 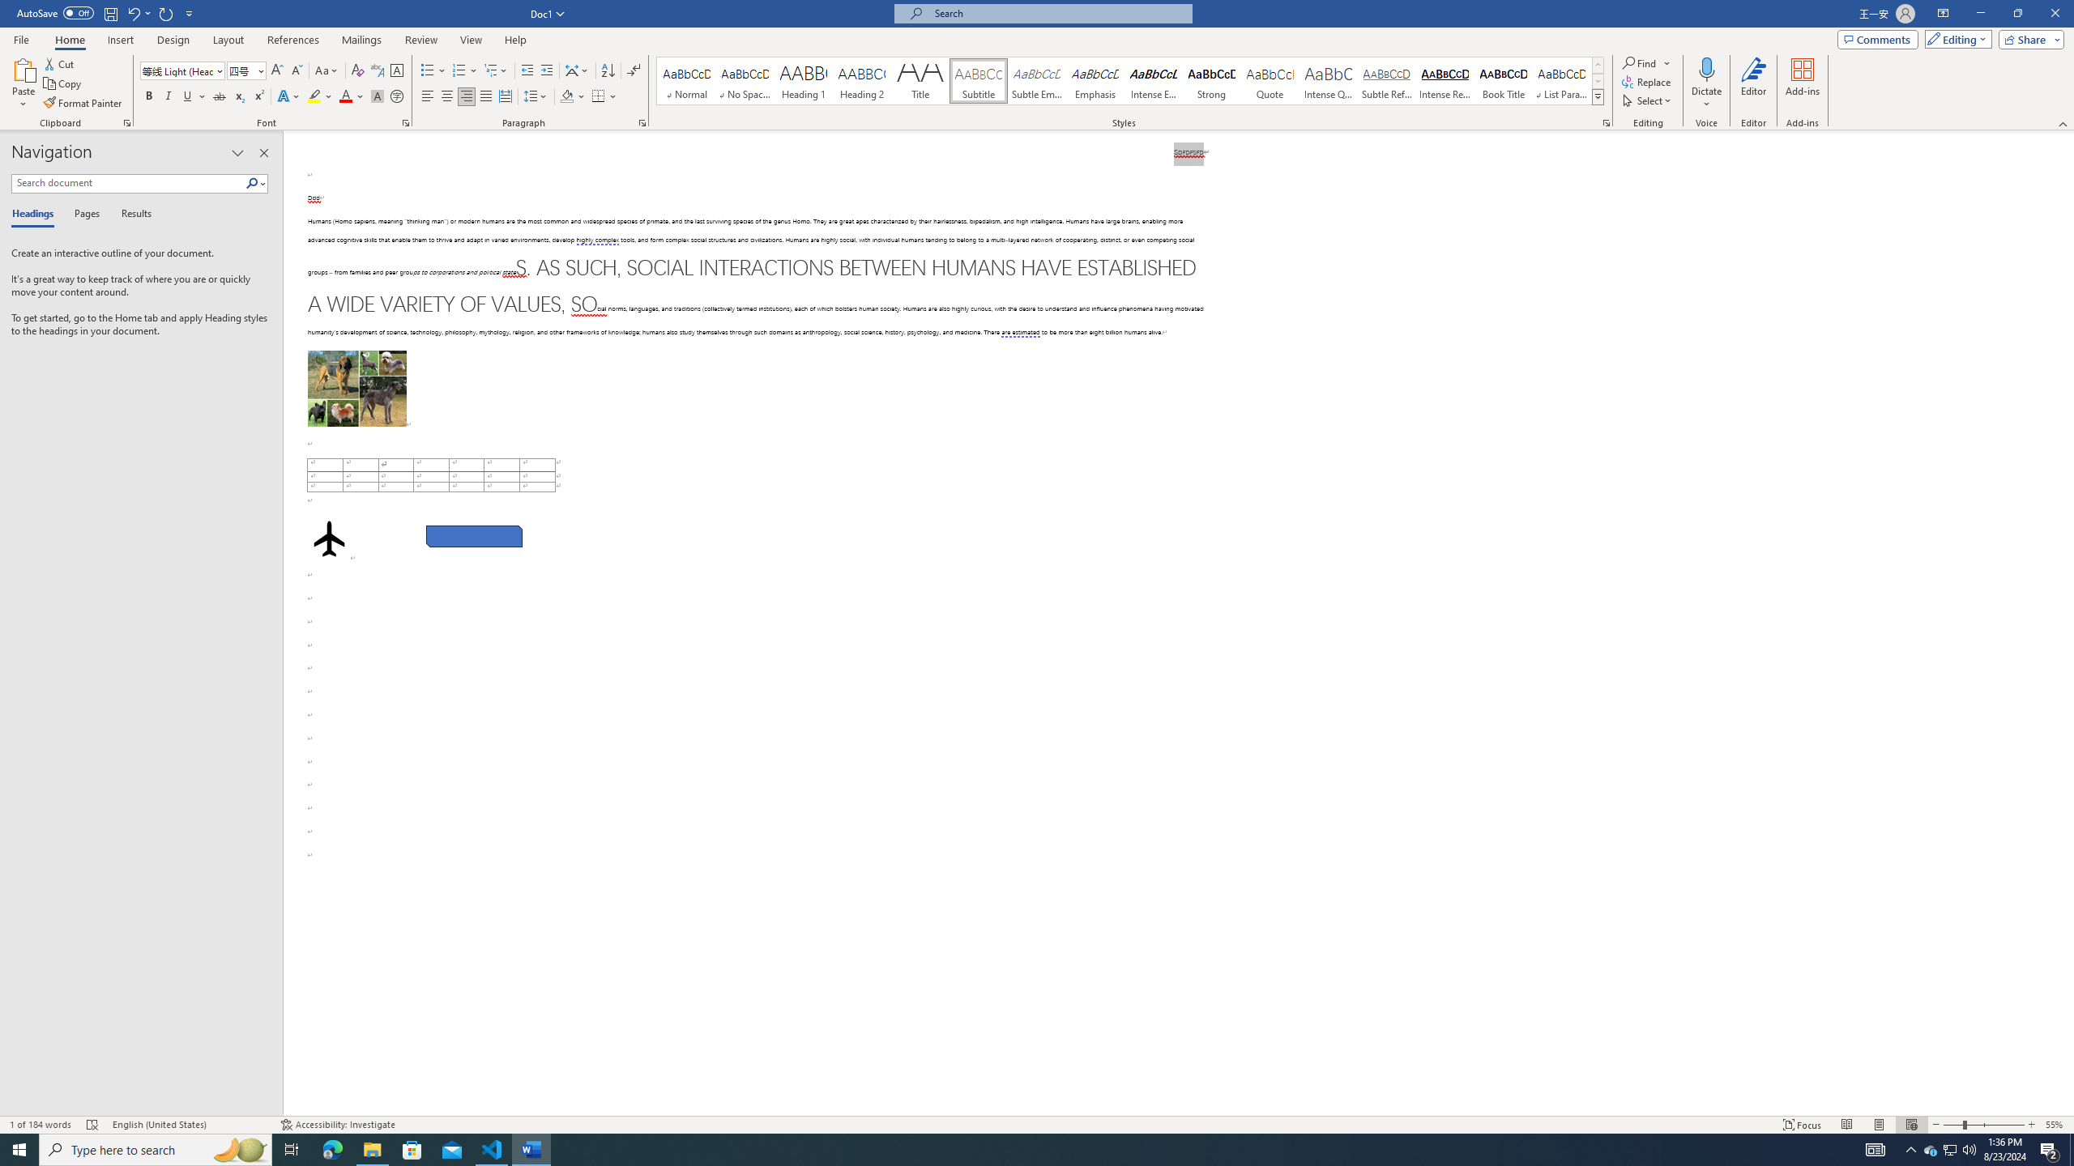 What do you see at coordinates (23, 83) in the screenshot?
I see `Paste` at bounding box center [23, 83].